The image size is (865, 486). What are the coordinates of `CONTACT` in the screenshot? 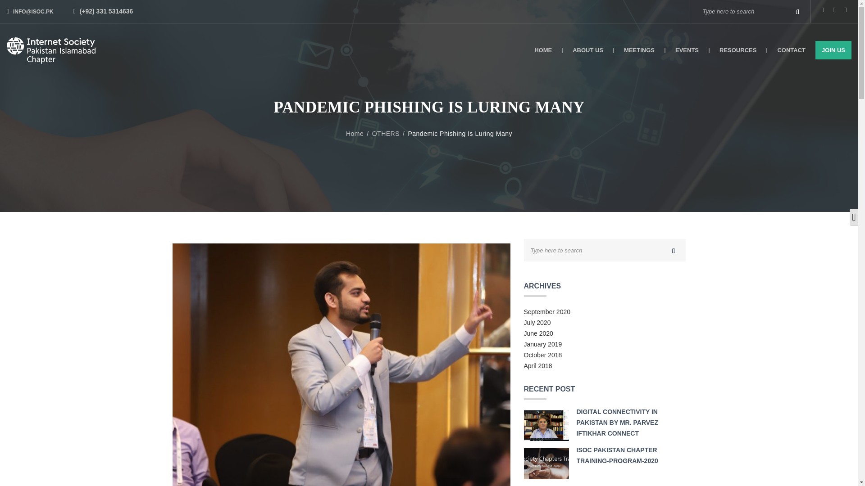 It's located at (791, 49).